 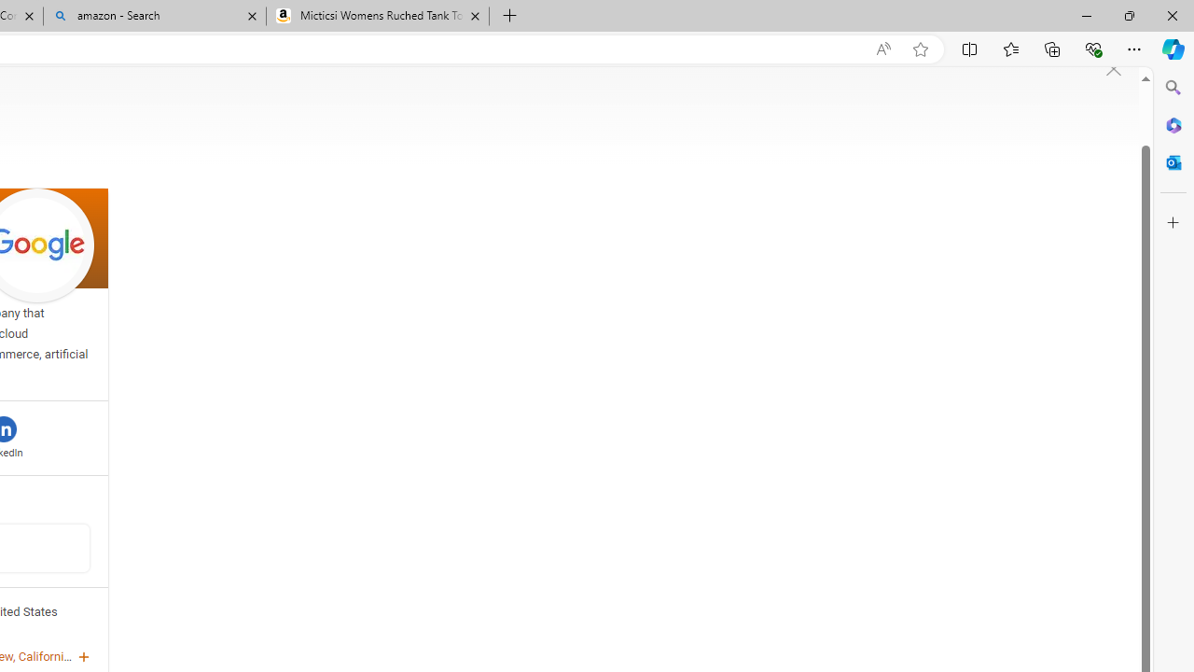 What do you see at coordinates (970, 49) in the screenshot?
I see `Split screen` at bounding box center [970, 49].